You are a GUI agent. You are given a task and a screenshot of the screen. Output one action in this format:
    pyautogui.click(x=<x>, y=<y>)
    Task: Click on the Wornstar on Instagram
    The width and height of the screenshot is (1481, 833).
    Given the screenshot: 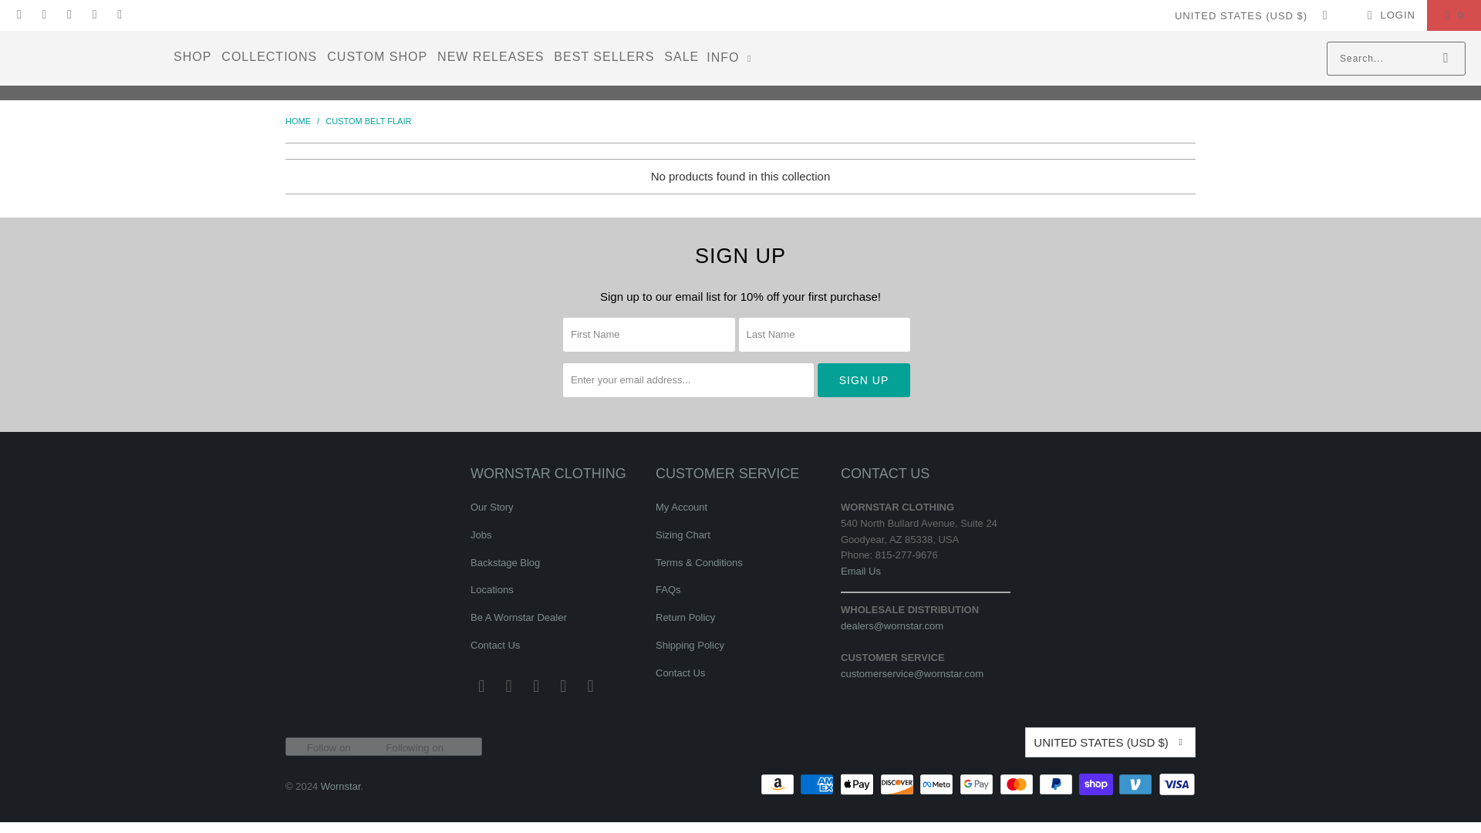 What is the action you would take?
    pyautogui.click(x=68, y=15)
    